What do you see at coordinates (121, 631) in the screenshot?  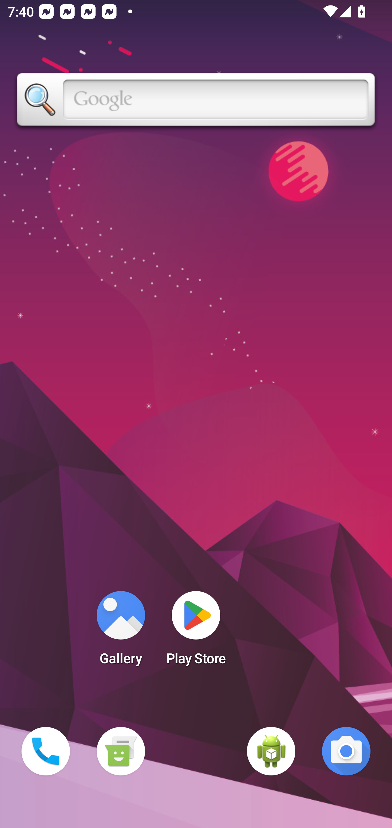 I see `Gallery` at bounding box center [121, 631].